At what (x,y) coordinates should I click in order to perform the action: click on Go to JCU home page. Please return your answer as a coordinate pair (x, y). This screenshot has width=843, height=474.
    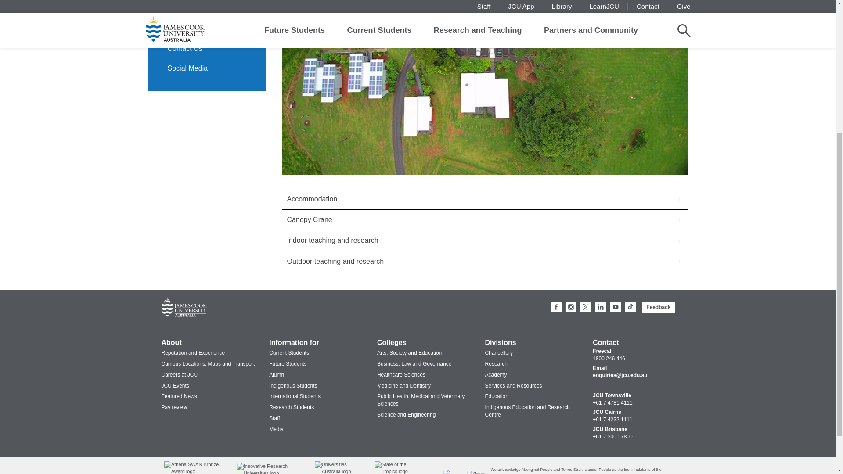
    Looking at the image, I should click on (184, 307).